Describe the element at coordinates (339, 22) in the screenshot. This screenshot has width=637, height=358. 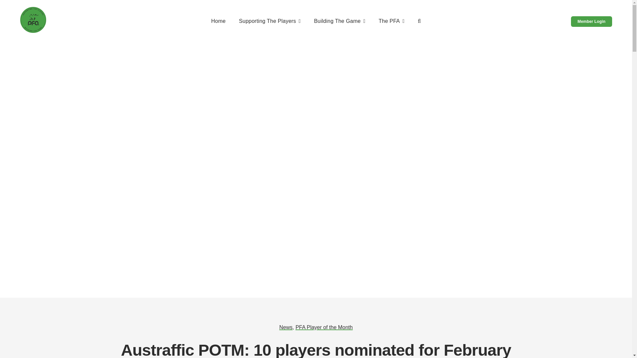
I see `Building The Game` at that location.